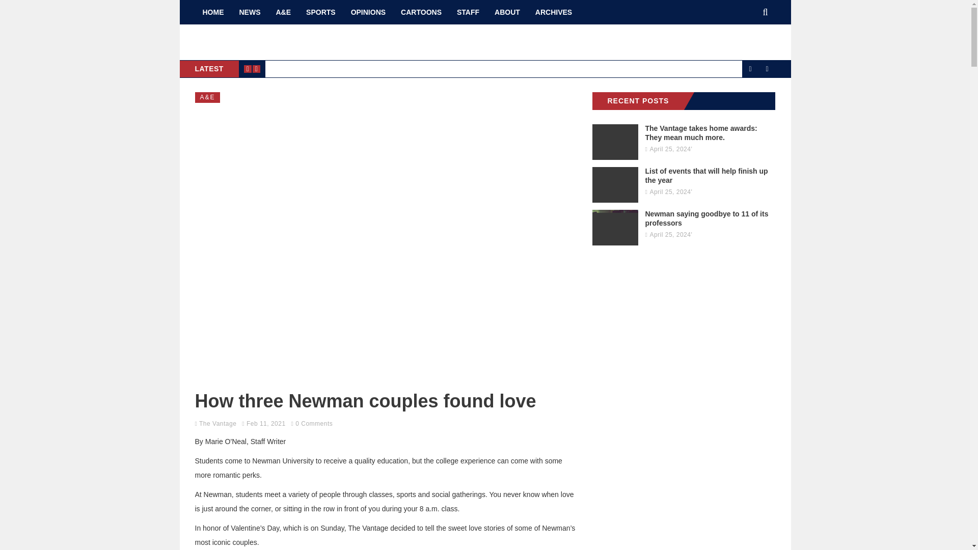 Image resolution: width=978 pixels, height=550 pixels. I want to click on The Vantage, so click(218, 423).